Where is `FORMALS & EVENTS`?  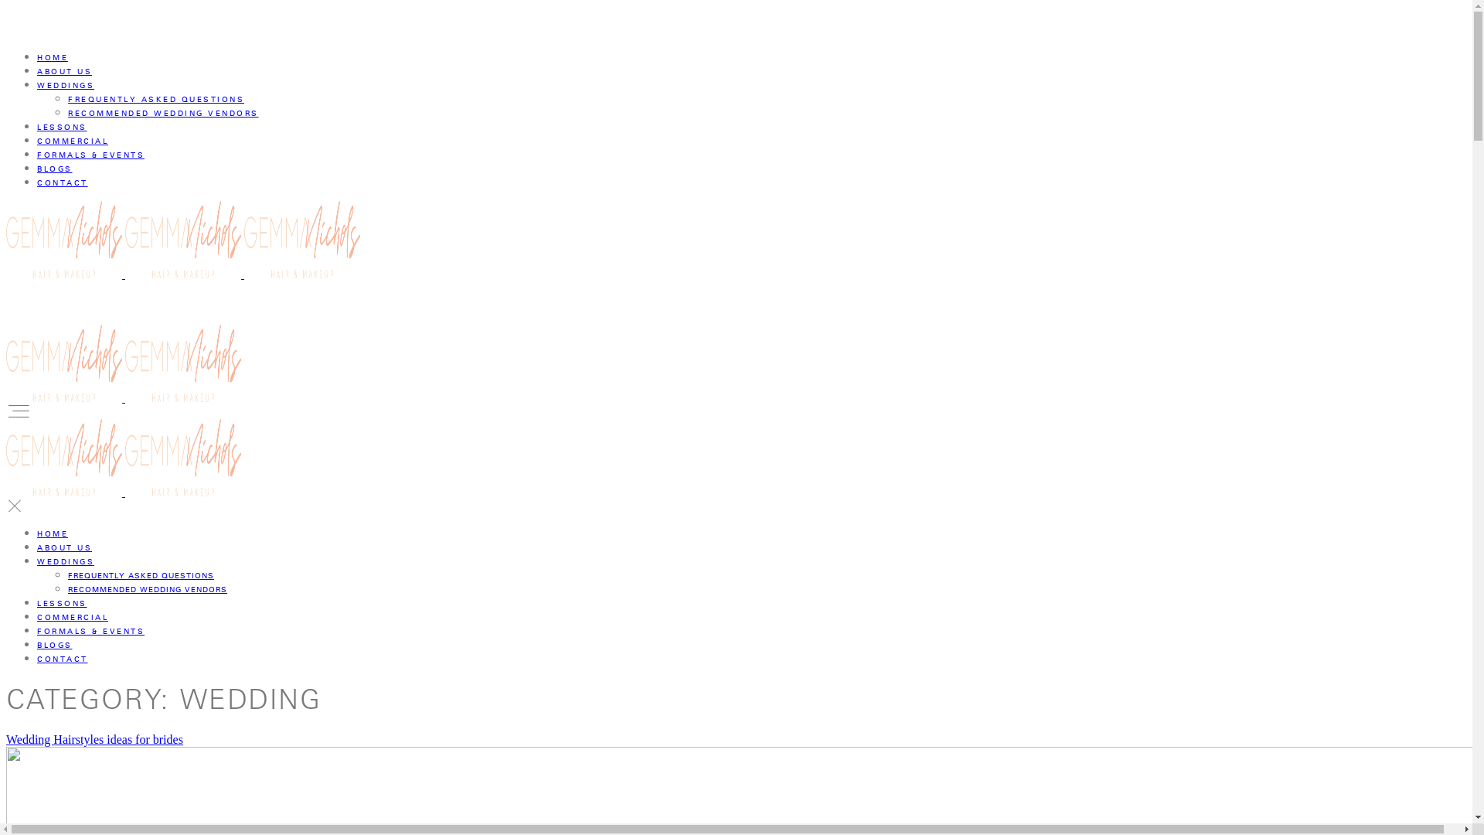 FORMALS & EVENTS is located at coordinates (91, 155).